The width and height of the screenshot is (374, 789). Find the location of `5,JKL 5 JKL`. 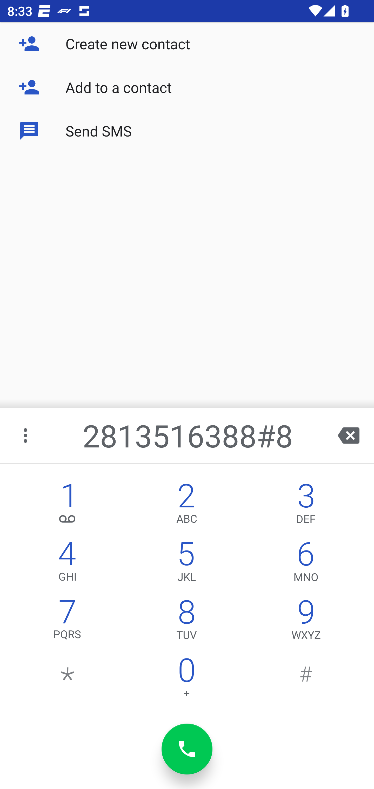

5,JKL 5 JKL is located at coordinates (186, 564).